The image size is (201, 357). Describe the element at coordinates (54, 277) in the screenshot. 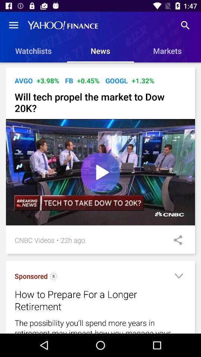

I see `launch icon below the cnbc videos icon` at that location.